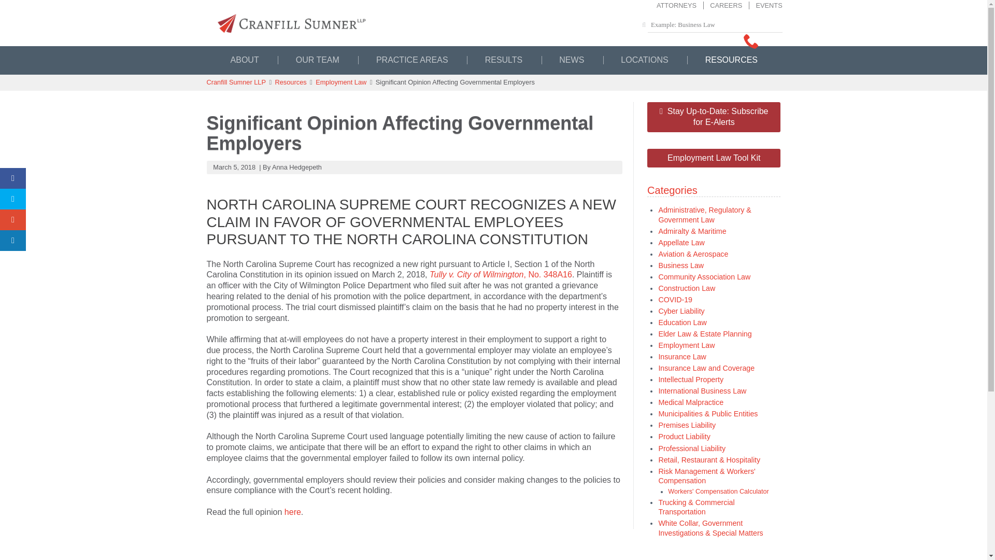  What do you see at coordinates (715, 25) in the screenshot?
I see `Search for:` at bounding box center [715, 25].